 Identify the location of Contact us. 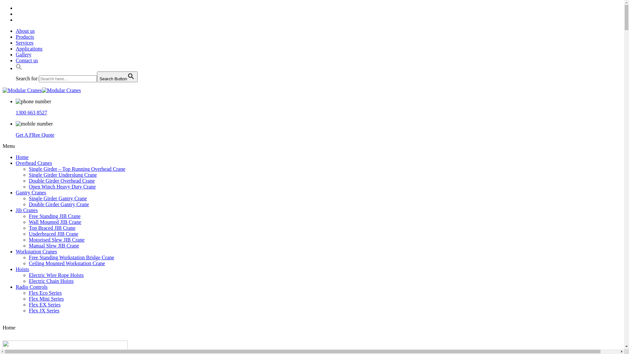
(27, 60).